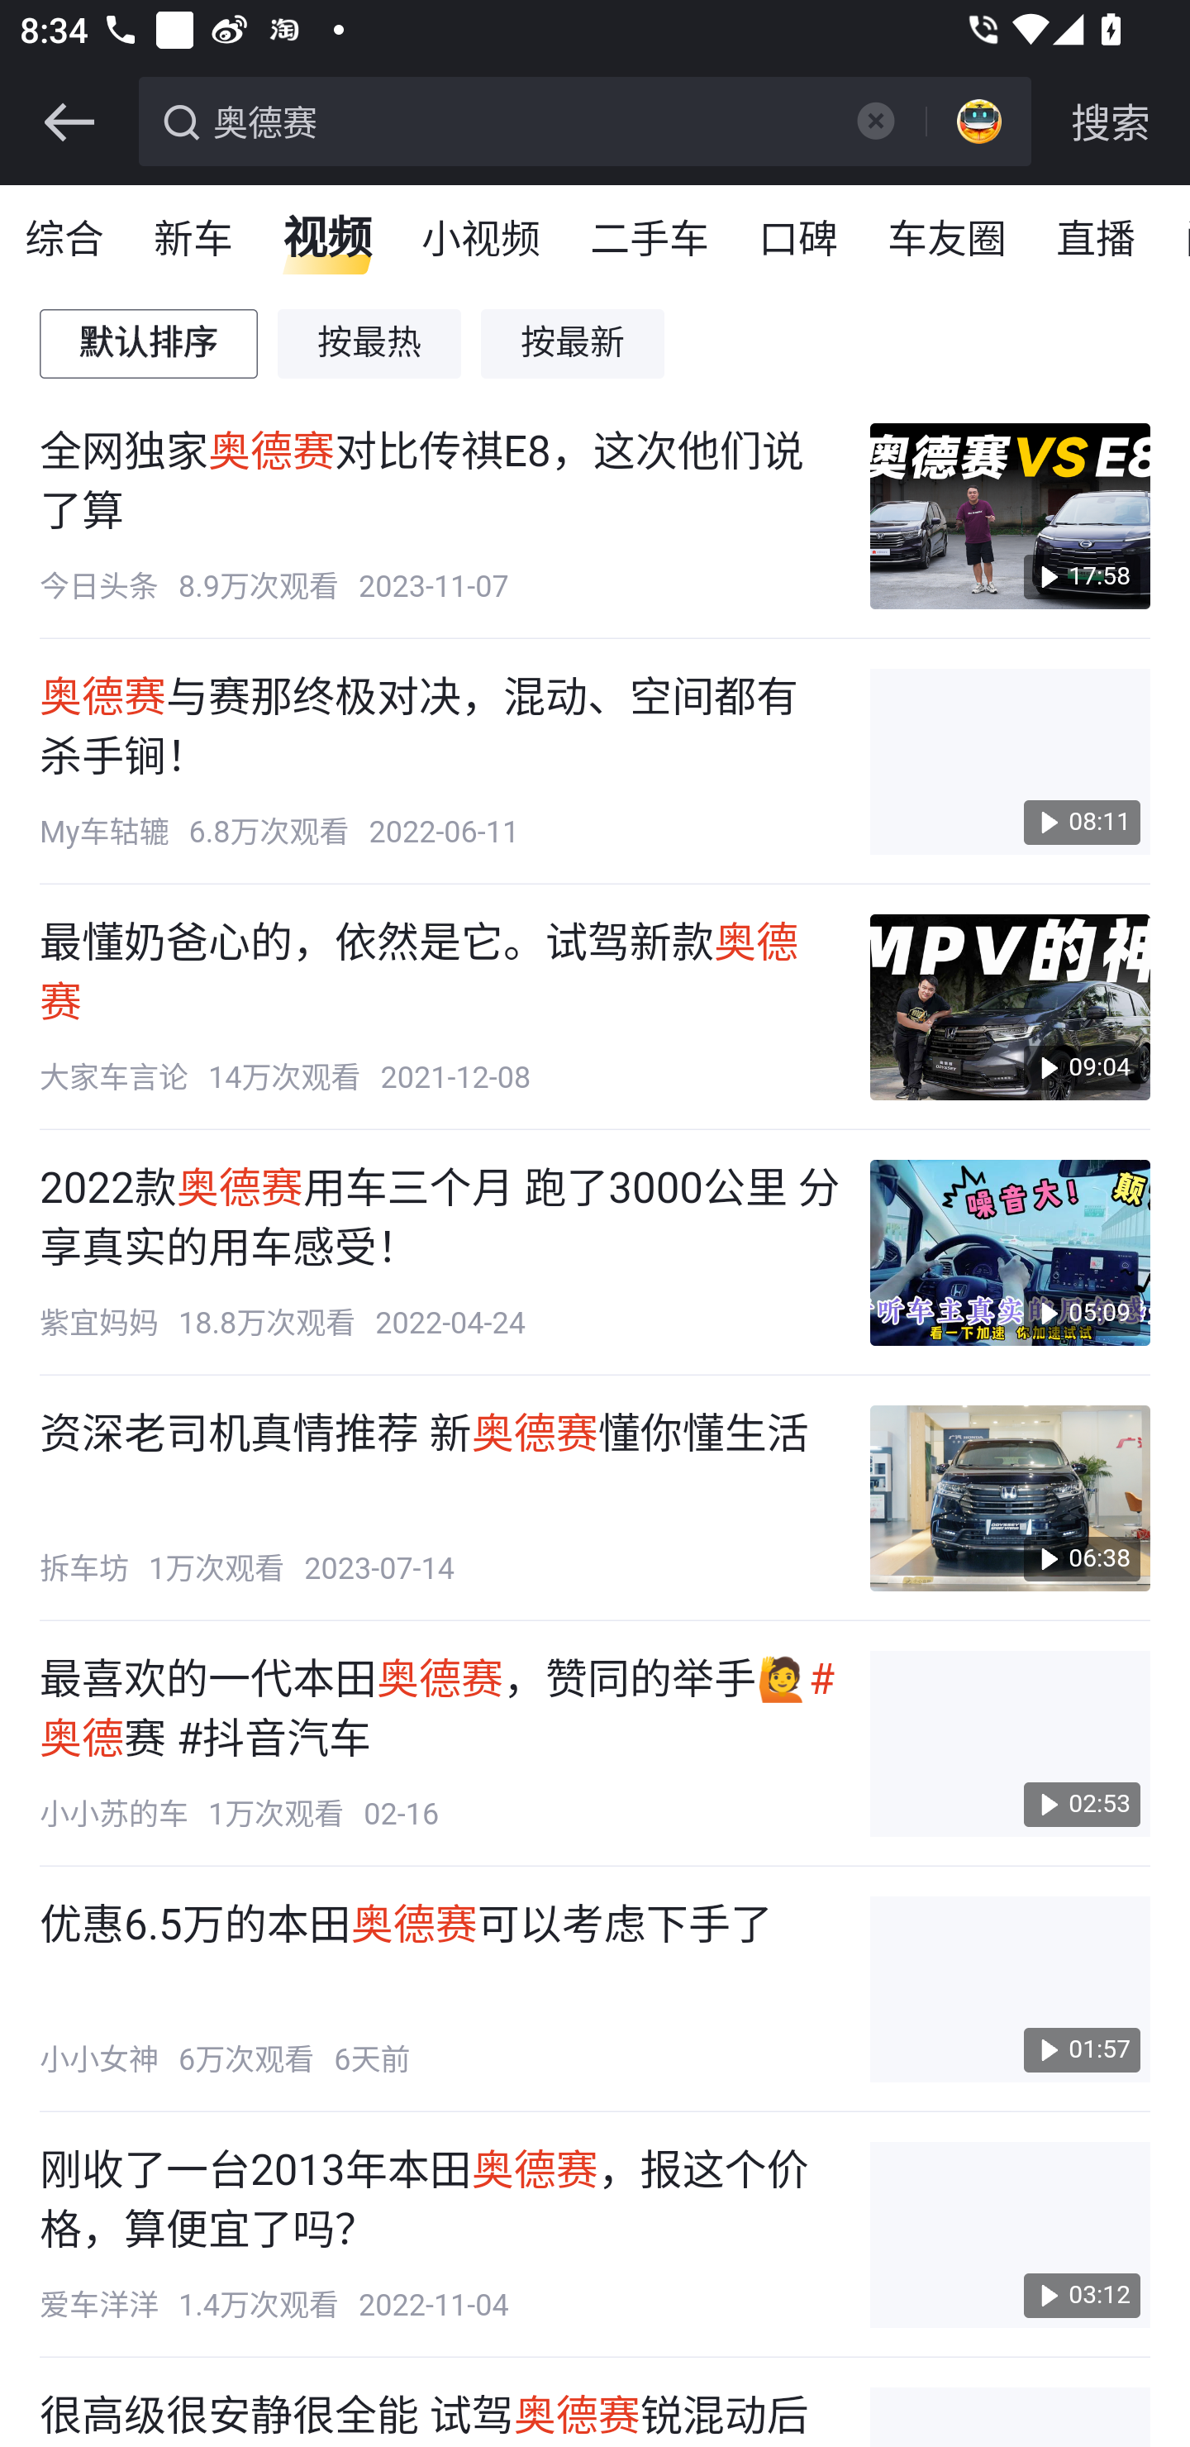 The width and height of the screenshot is (1190, 2447). I want to click on 17:58, so click(1010, 516).